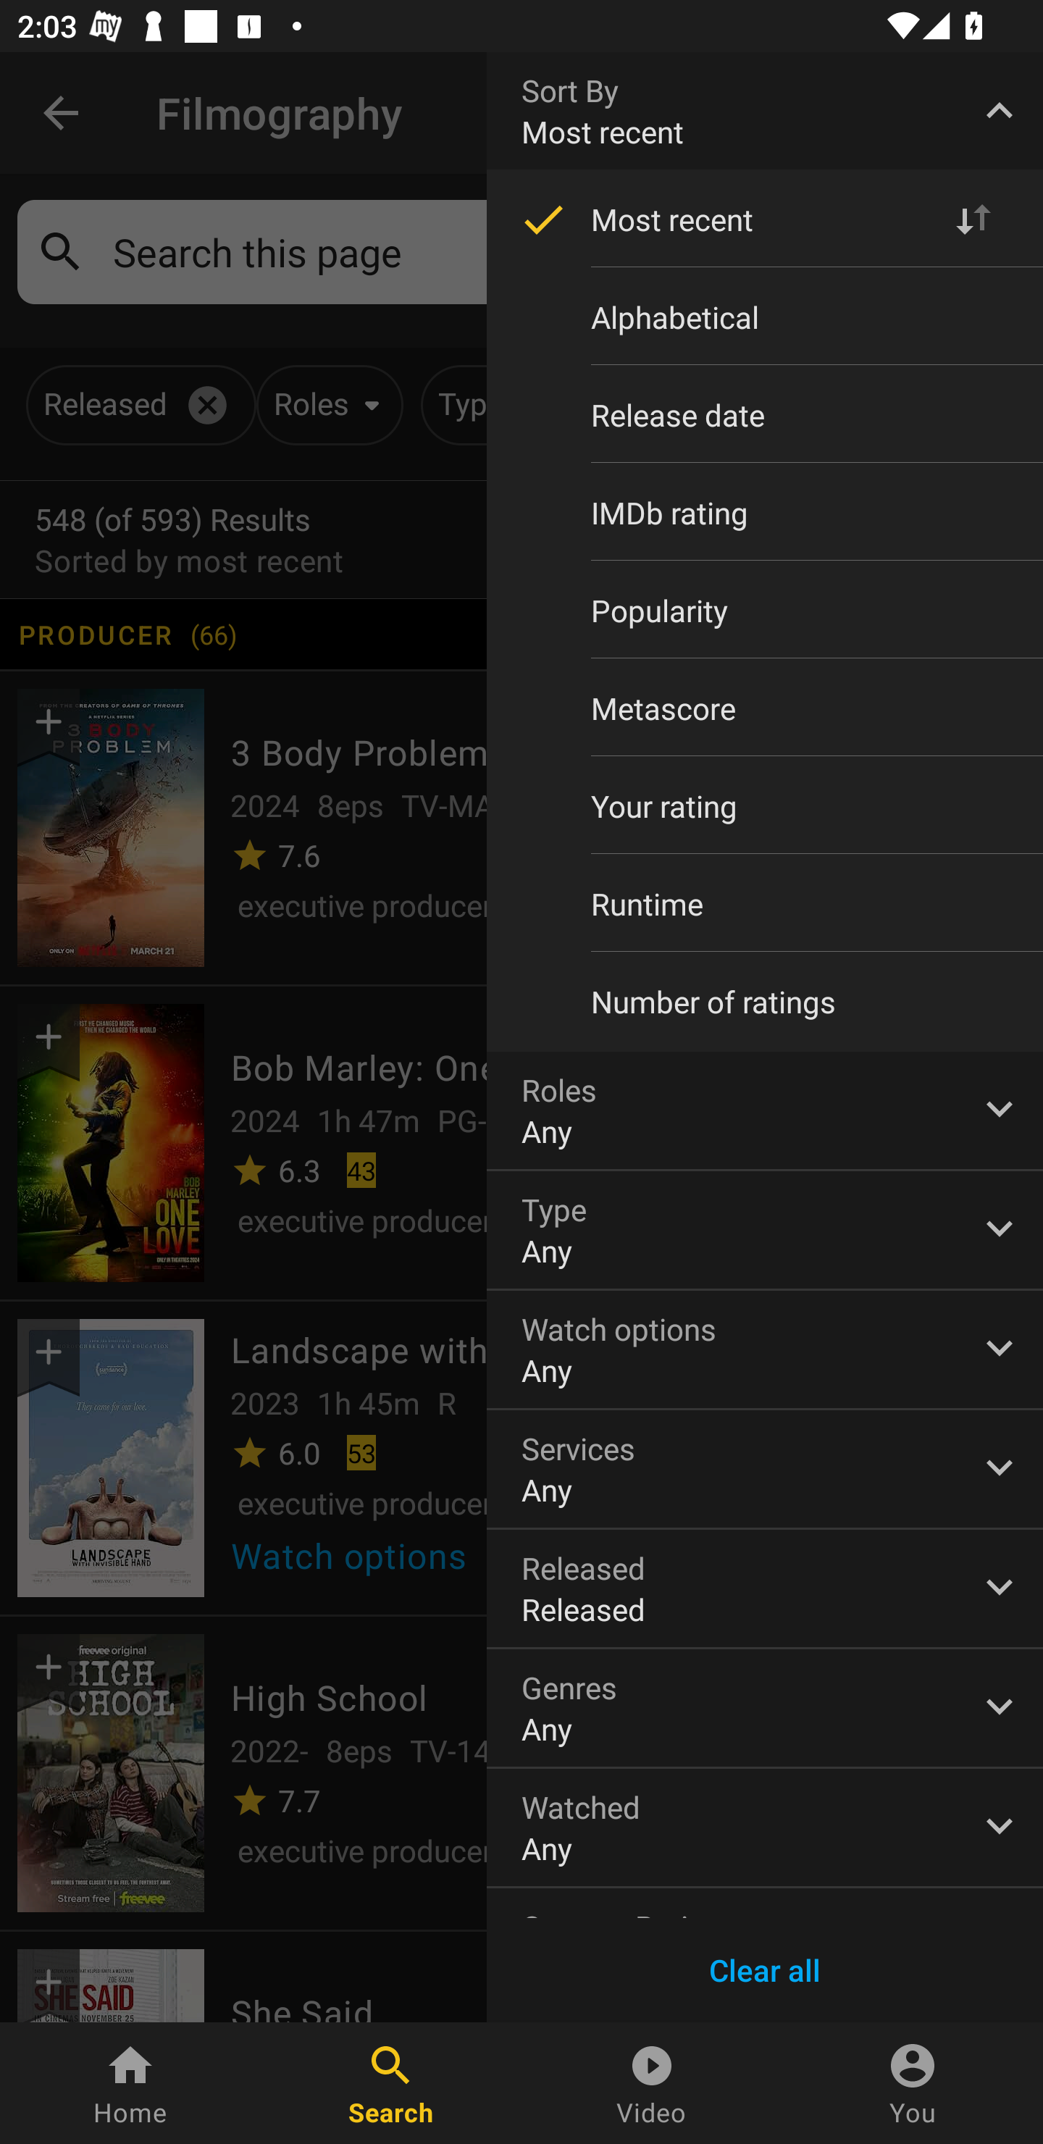 The image size is (1043, 2144). I want to click on Genres Any, so click(765, 1708).